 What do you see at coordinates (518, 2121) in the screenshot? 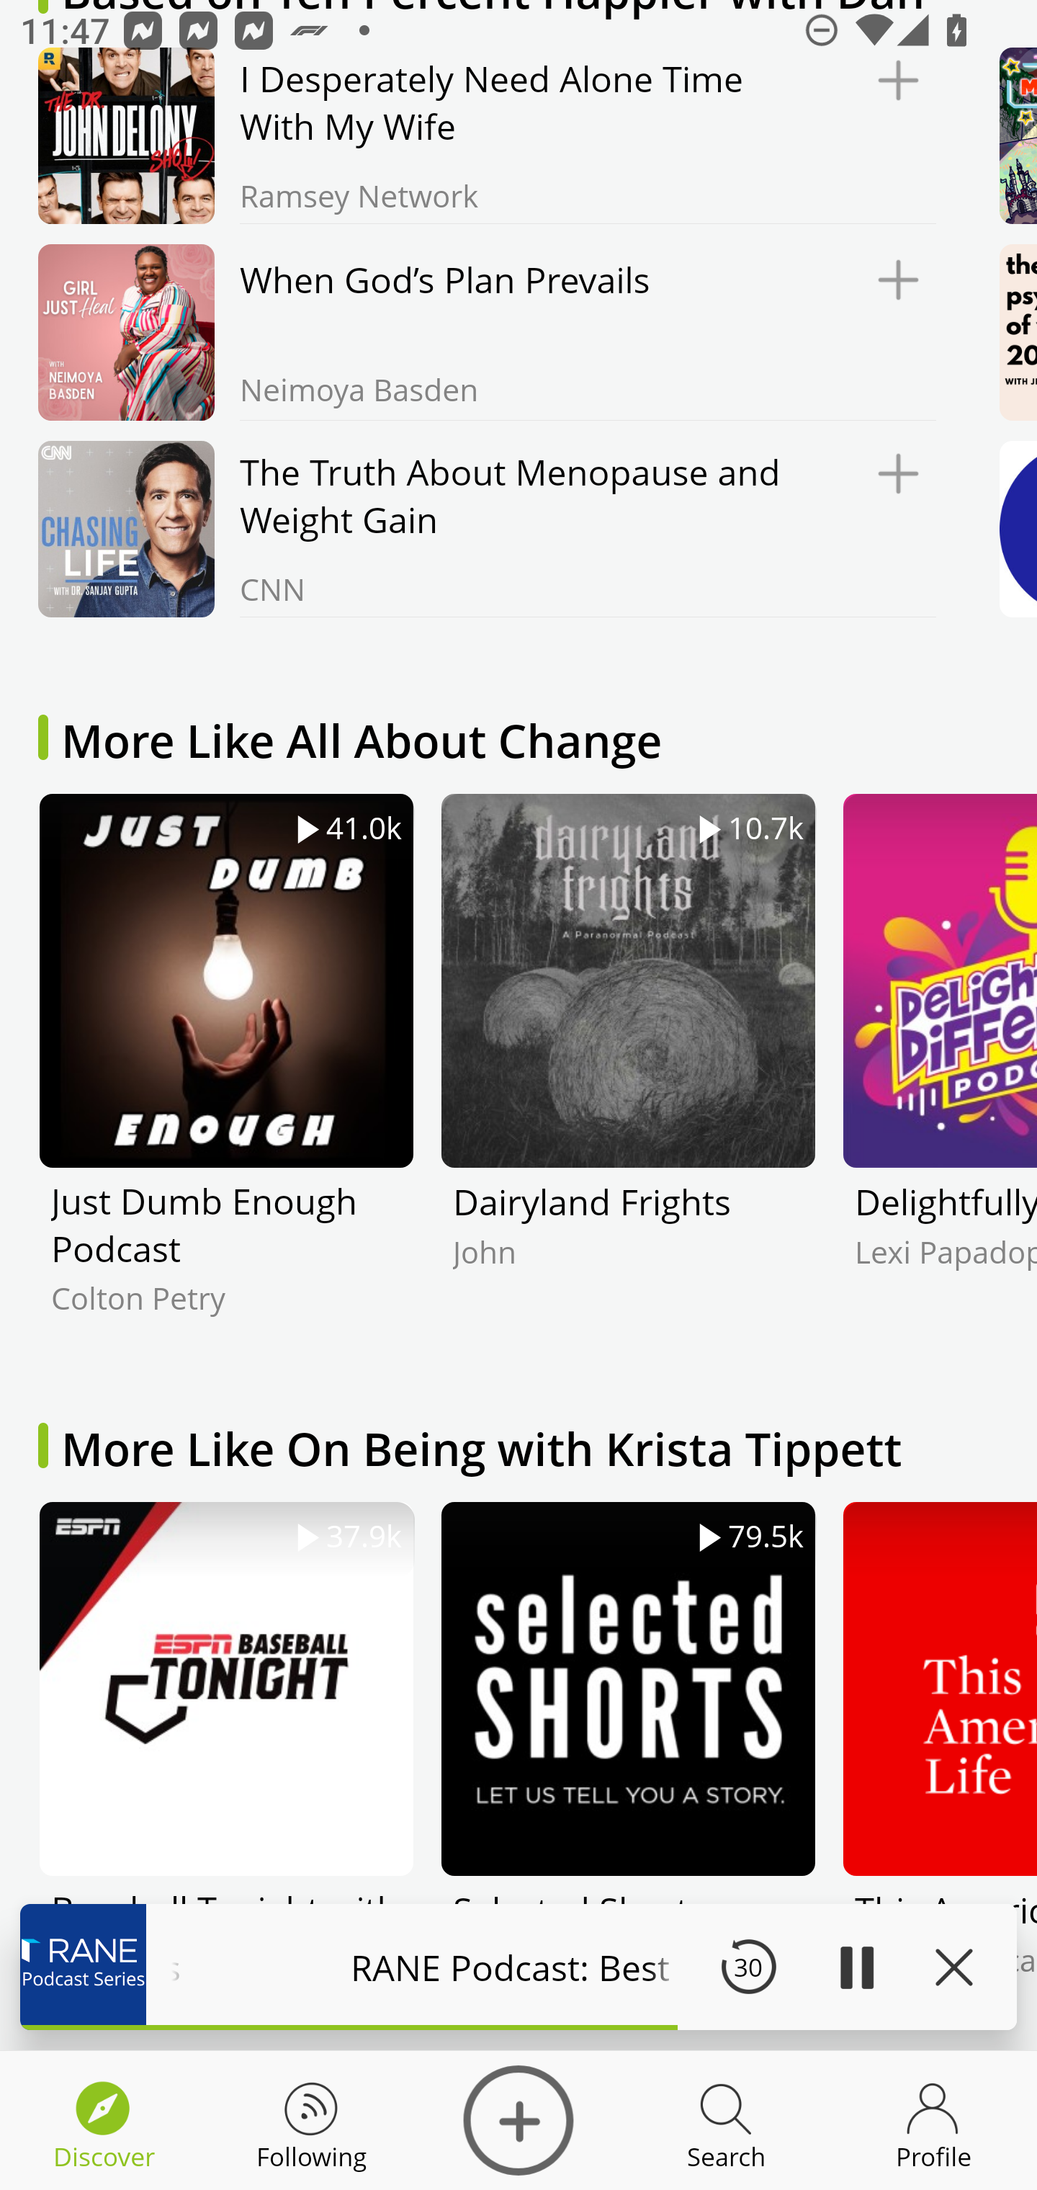
I see `Discover` at bounding box center [518, 2121].